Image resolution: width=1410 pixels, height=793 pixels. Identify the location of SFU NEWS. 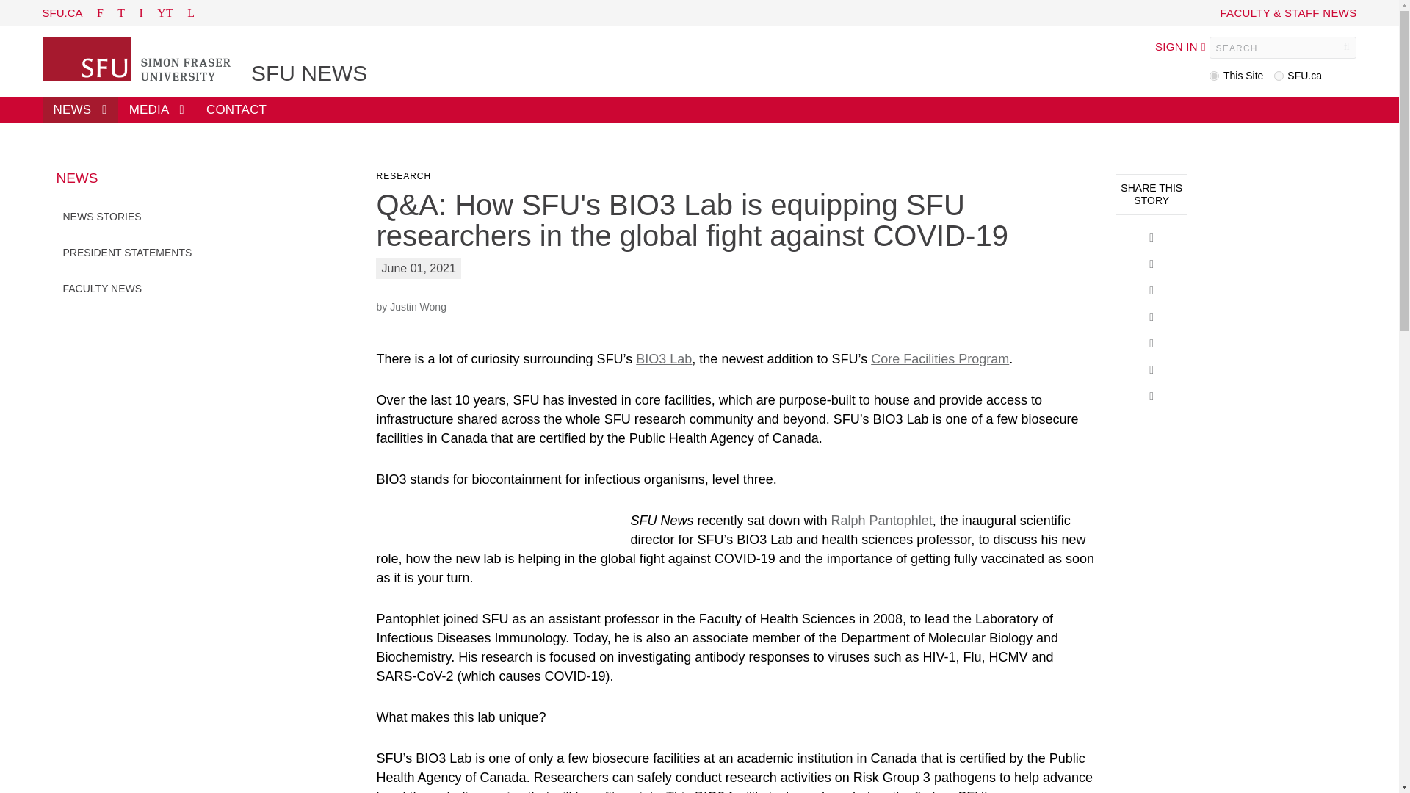
(308, 73).